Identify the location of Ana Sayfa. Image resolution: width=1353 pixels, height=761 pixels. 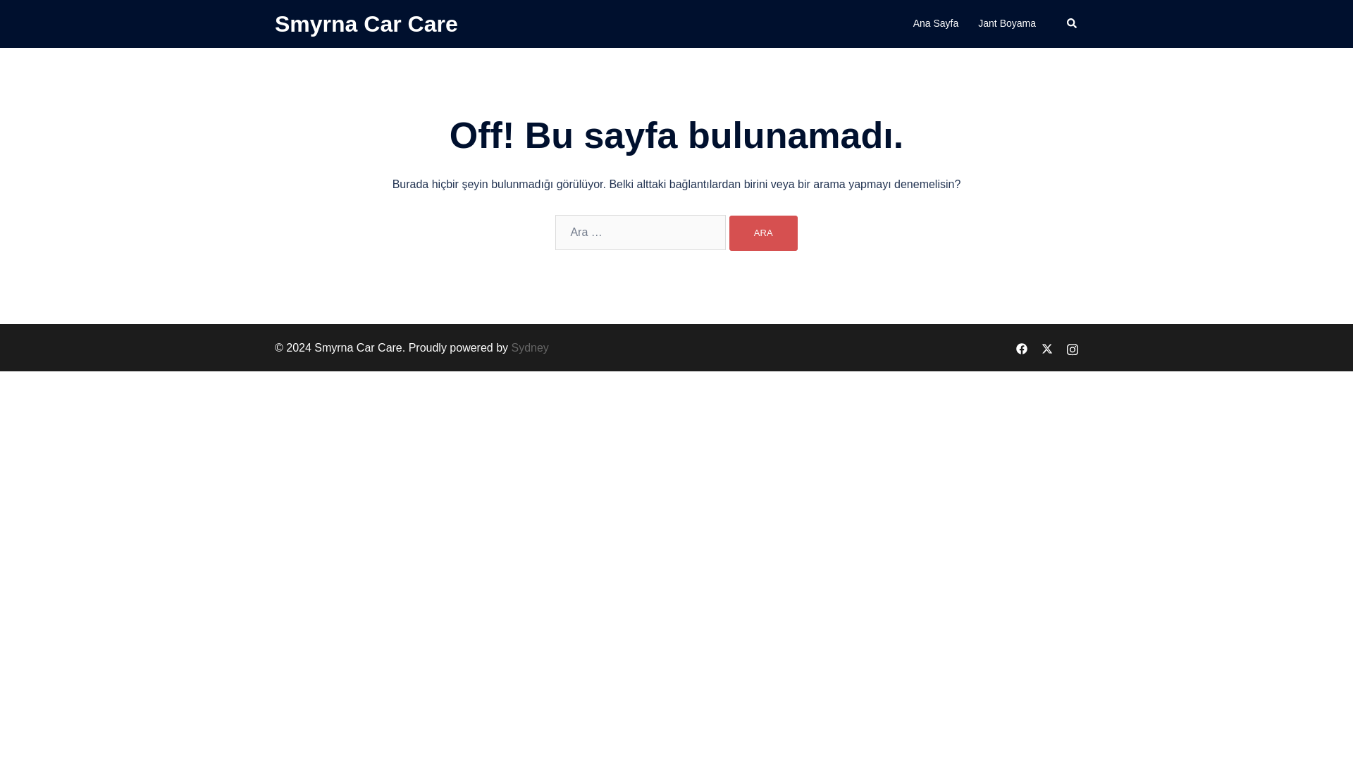
(936, 24).